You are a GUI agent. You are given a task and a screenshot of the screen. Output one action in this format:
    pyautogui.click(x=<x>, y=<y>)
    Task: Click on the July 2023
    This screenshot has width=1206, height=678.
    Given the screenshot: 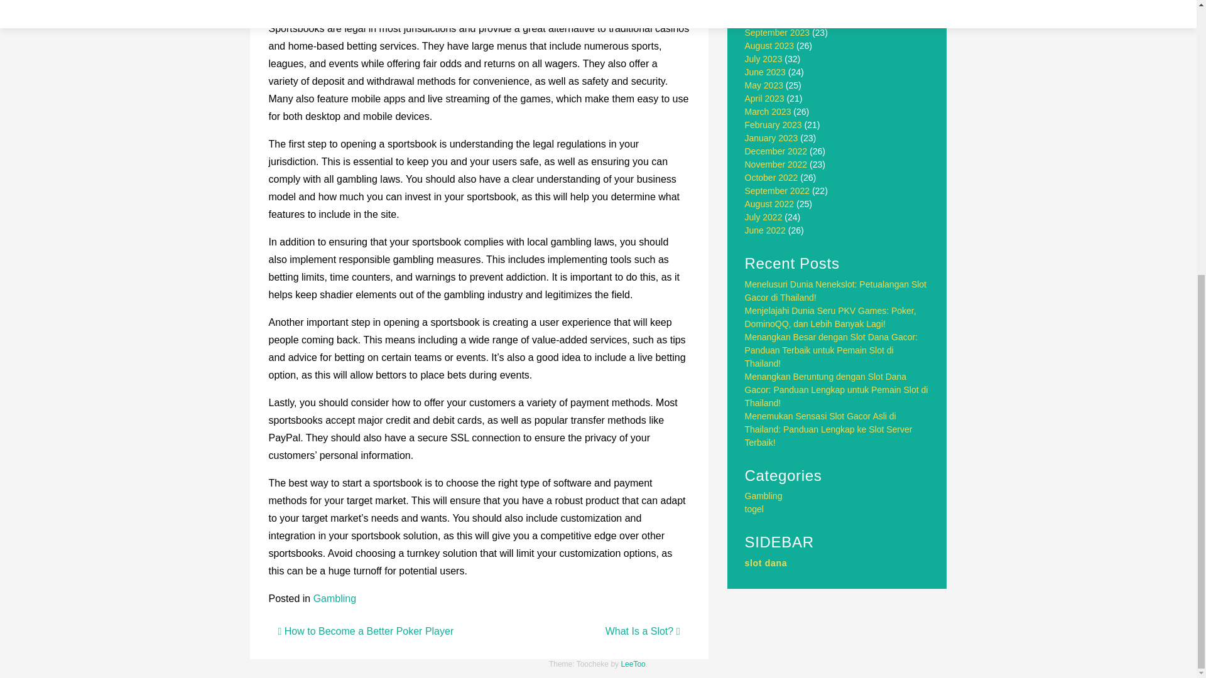 What is the action you would take?
    pyautogui.click(x=764, y=59)
    